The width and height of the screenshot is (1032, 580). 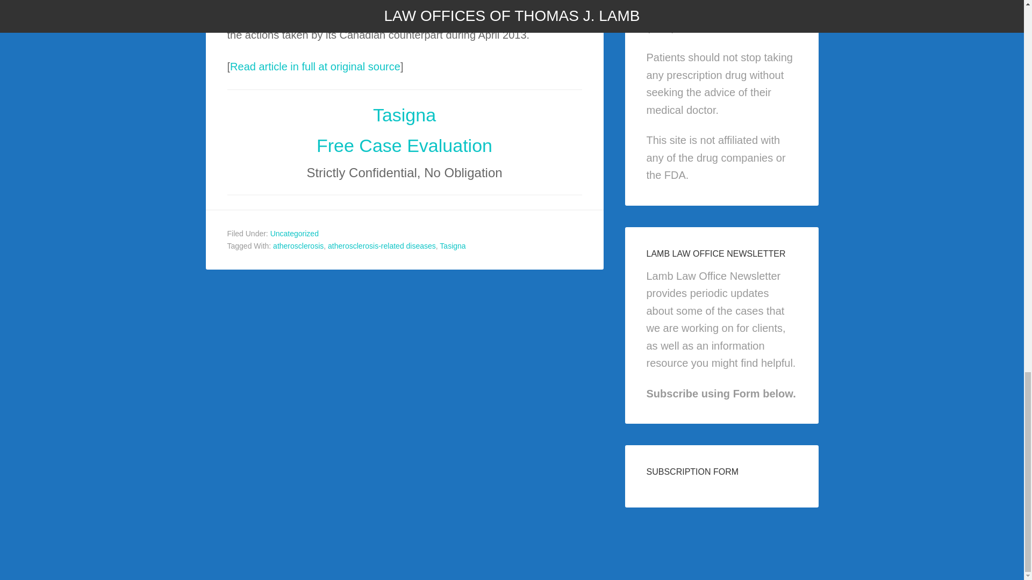 What do you see at coordinates (382, 246) in the screenshot?
I see `atherosclerosis-related diseases` at bounding box center [382, 246].